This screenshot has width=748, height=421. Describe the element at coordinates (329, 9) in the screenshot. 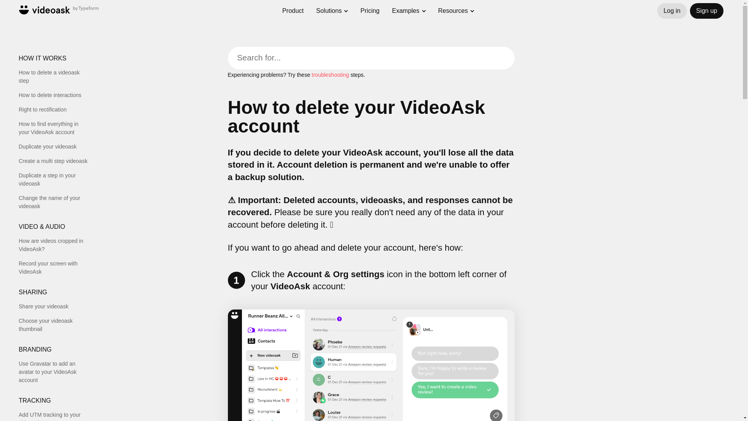

I see `Solutions` at that location.